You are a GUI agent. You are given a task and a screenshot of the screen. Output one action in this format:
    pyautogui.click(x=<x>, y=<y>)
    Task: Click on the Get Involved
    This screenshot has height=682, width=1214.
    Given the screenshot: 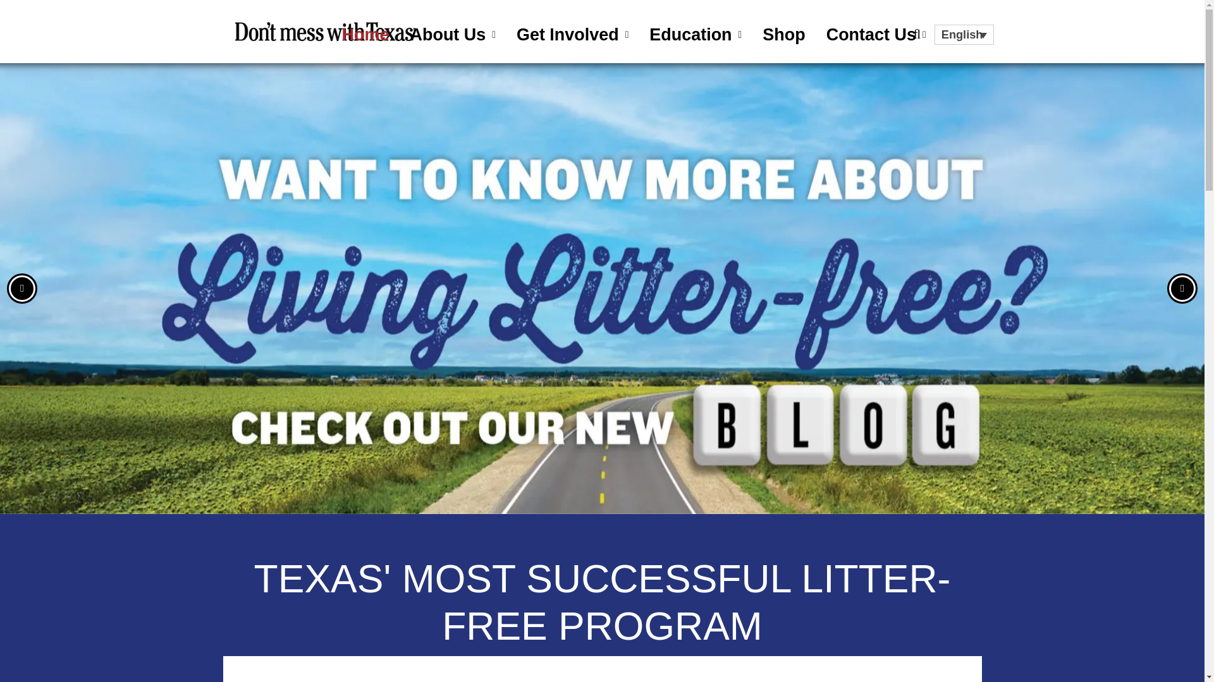 What is the action you would take?
    pyautogui.click(x=572, y=34)
    